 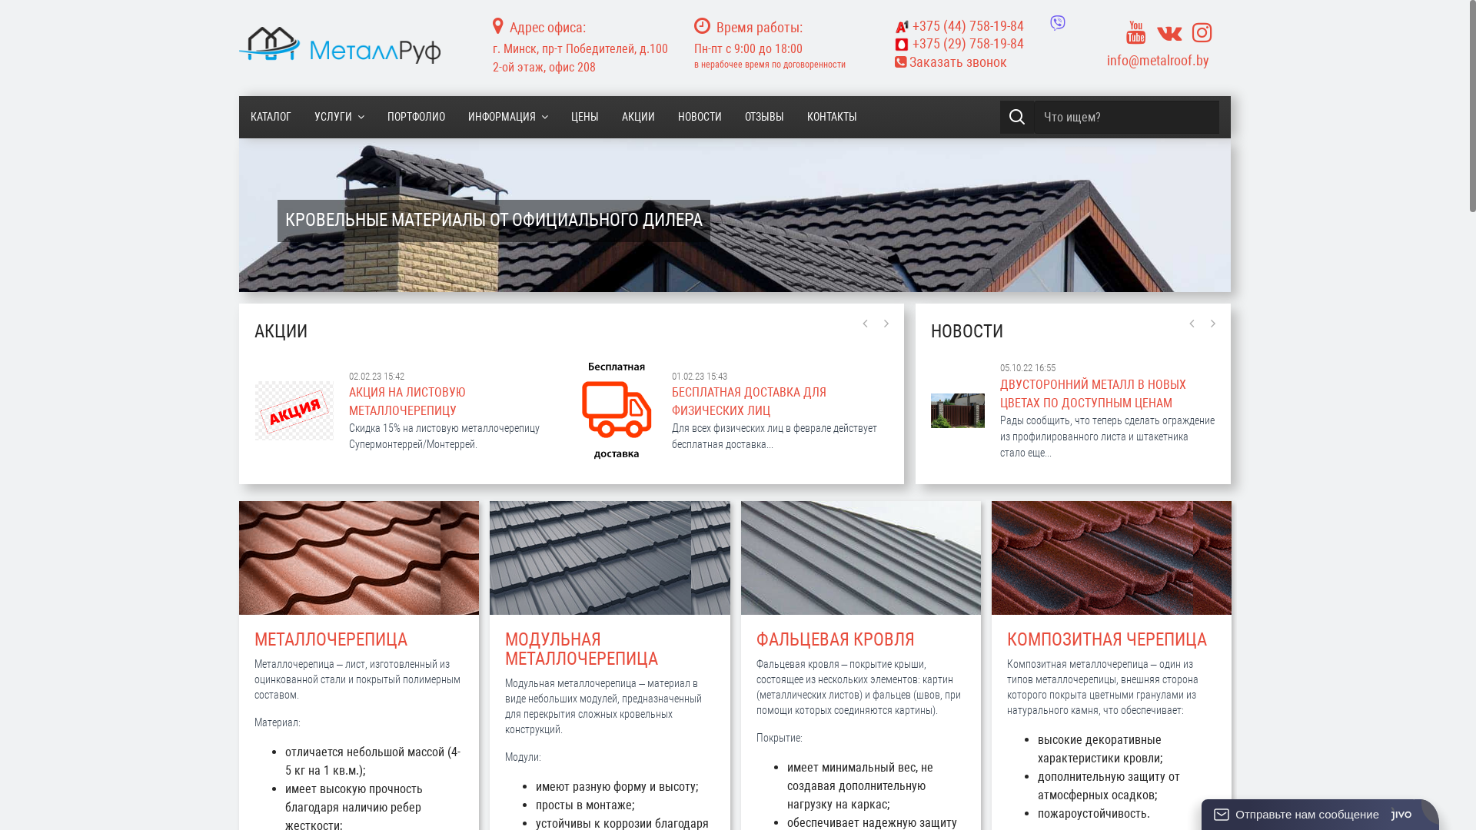 What do you see at coordinates (959, 26) in the screenshot?
I see `+375 (44) 758-19-84` at bounding box center [959, 26].